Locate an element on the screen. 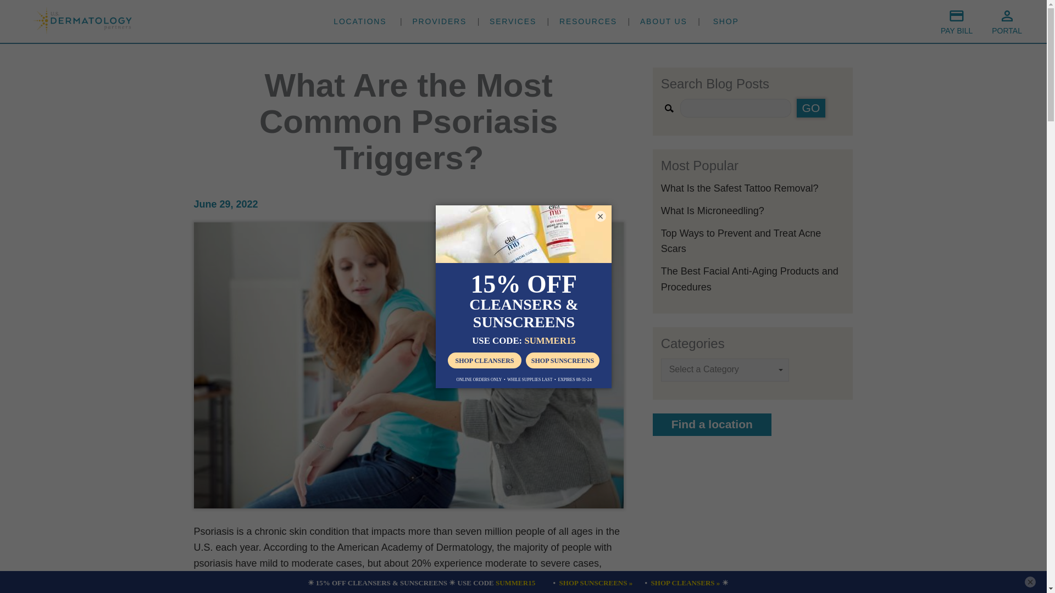 The height and width of the screenshot is (593, 1055). PAY BILL is located at coordinates (957, 21).